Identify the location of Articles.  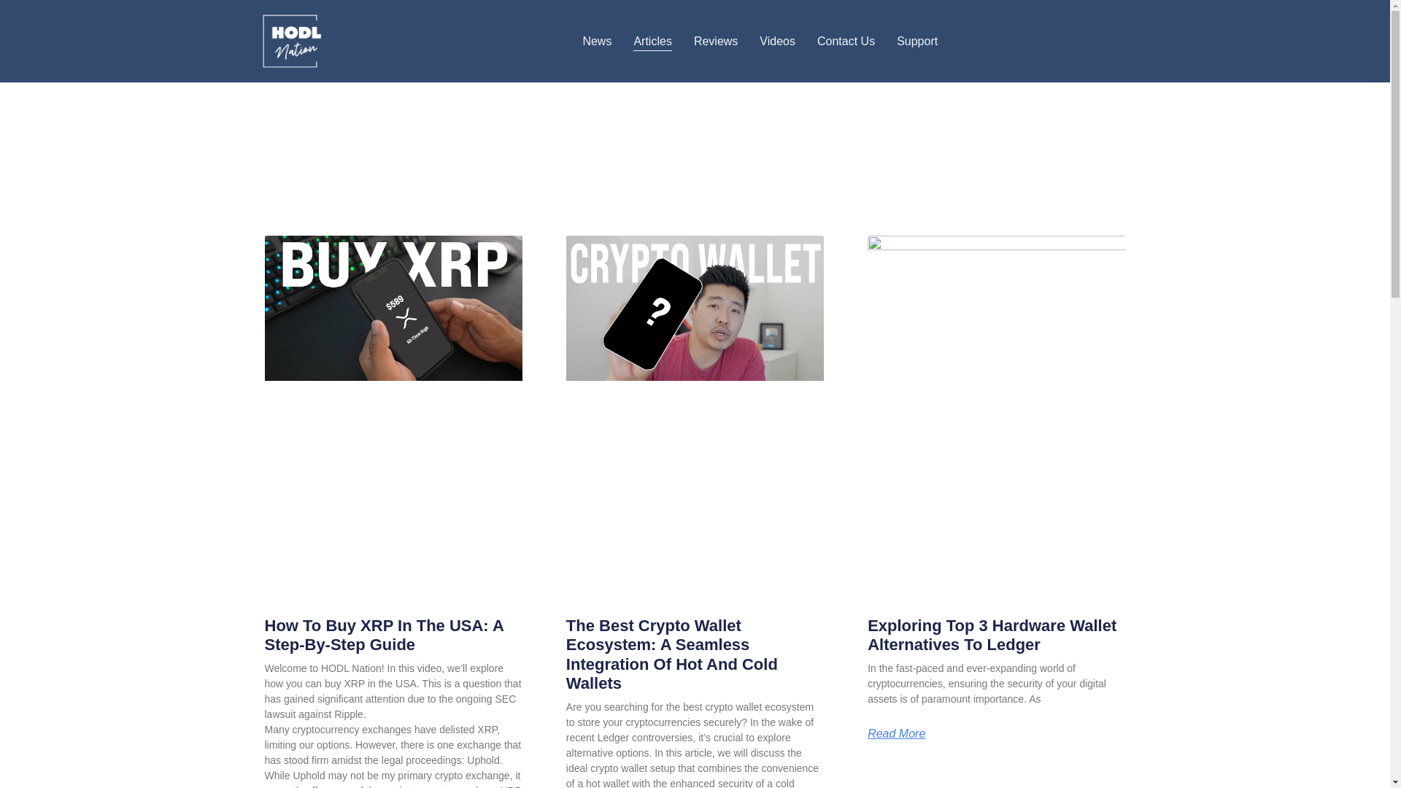
(652, 42).